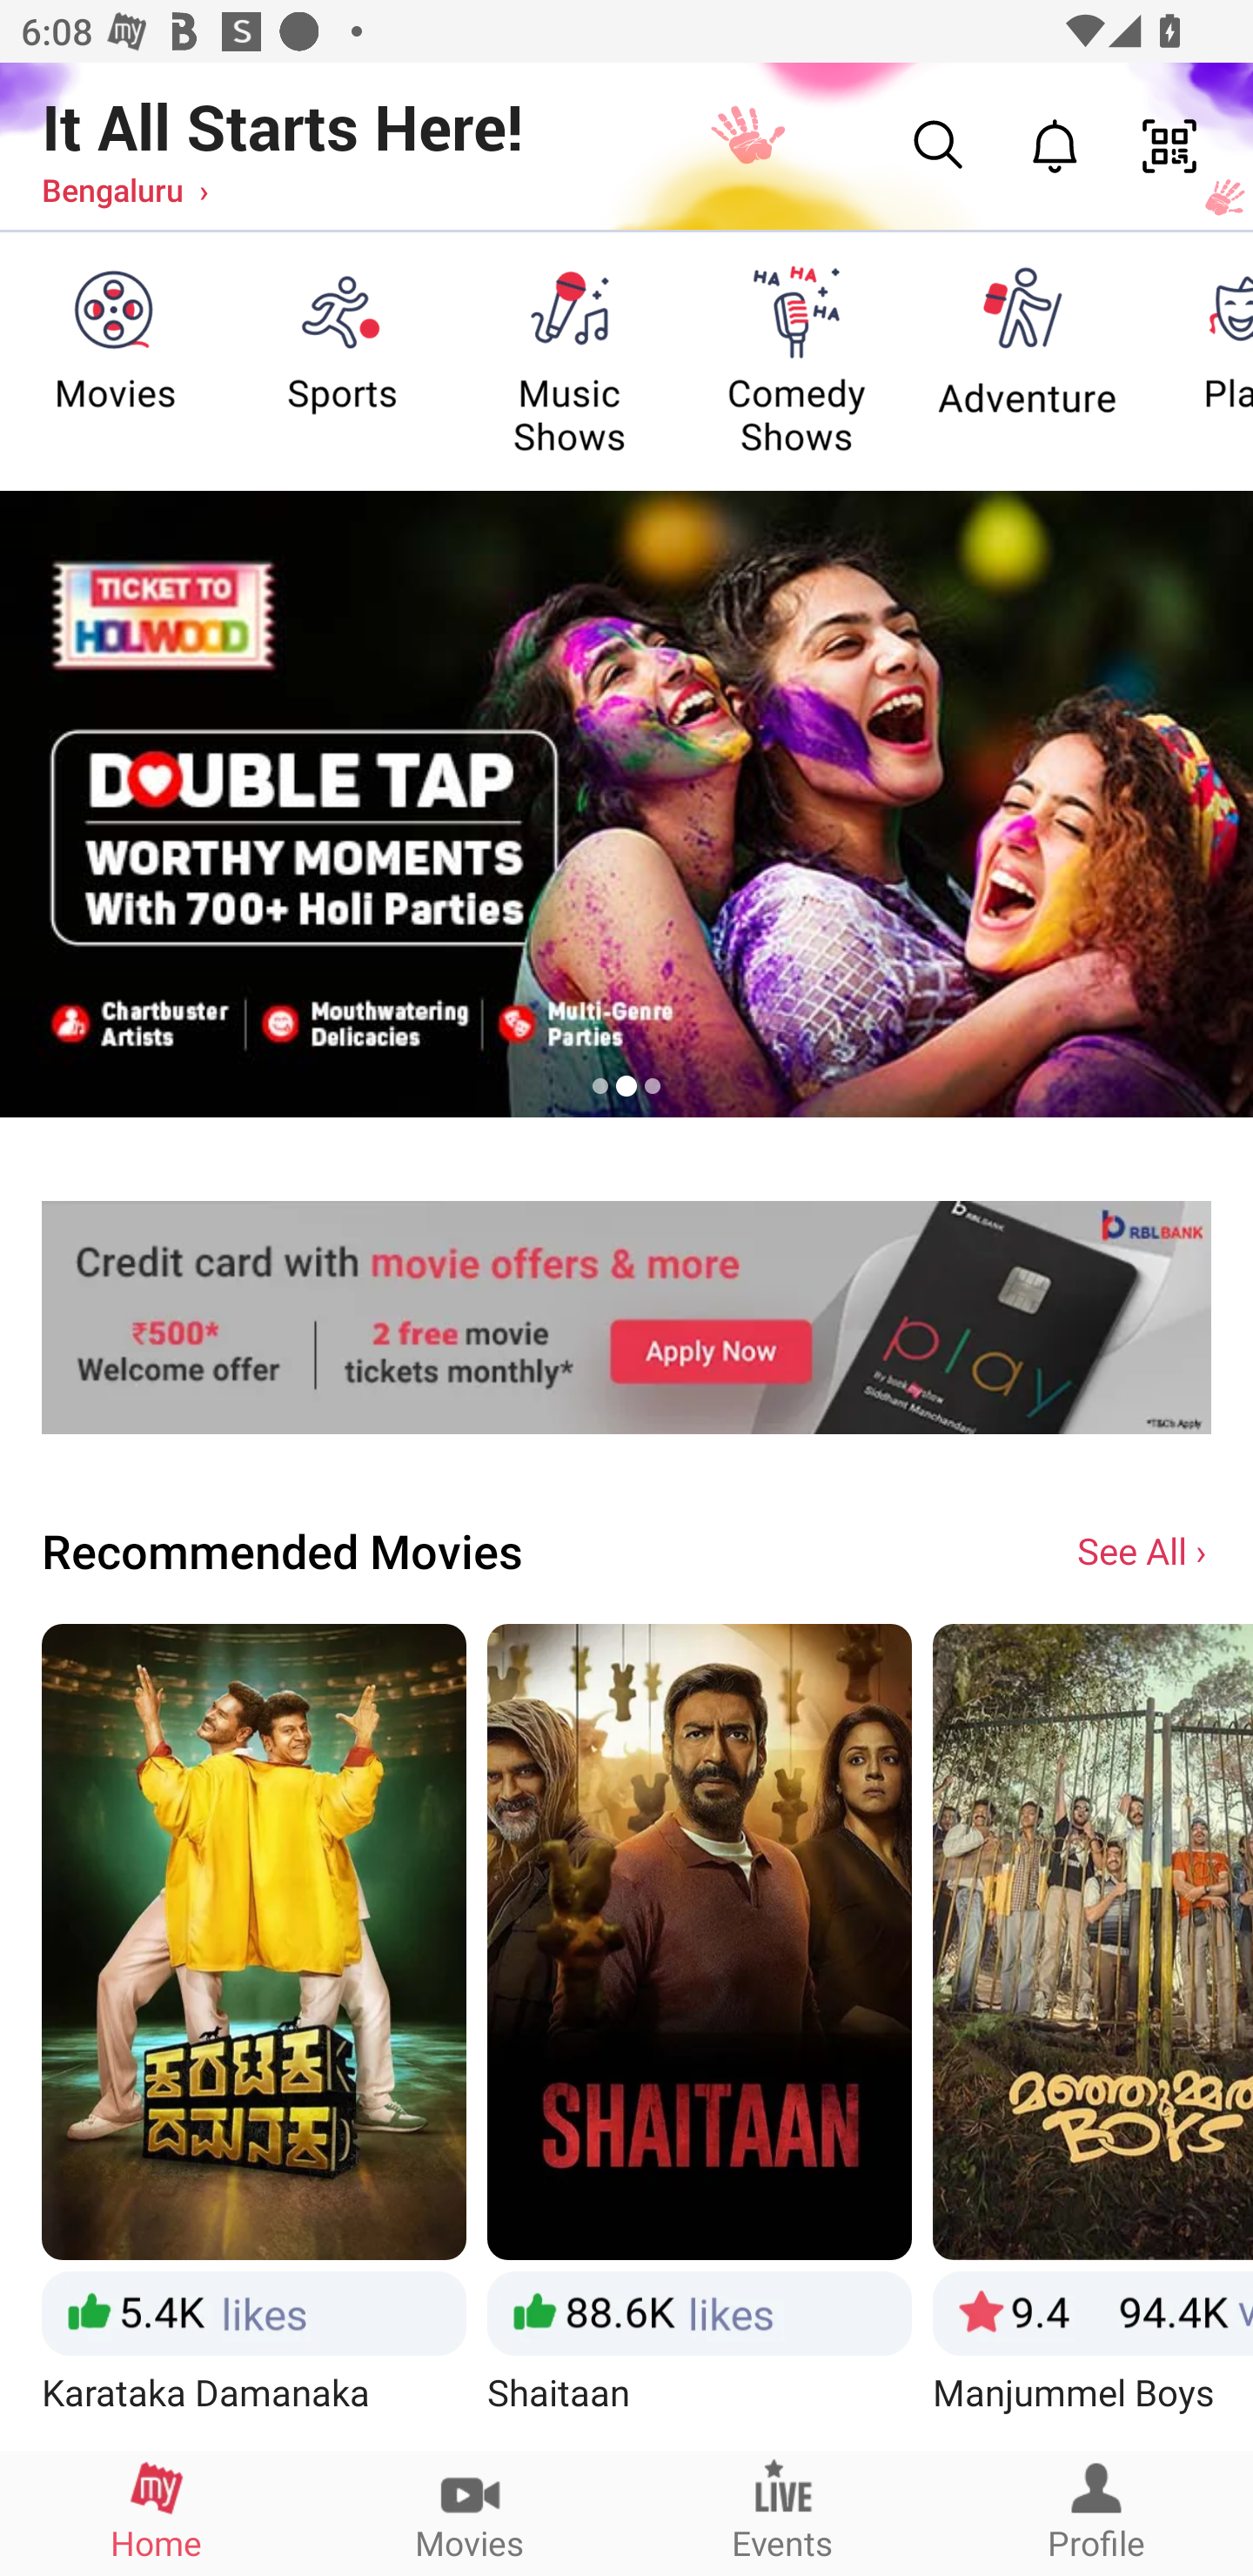 This screenshot has width=1253, height=2576. Describe the element at coordinates (253, 2036) in the screenshot. I see `Karataka Damanaka` at that location.